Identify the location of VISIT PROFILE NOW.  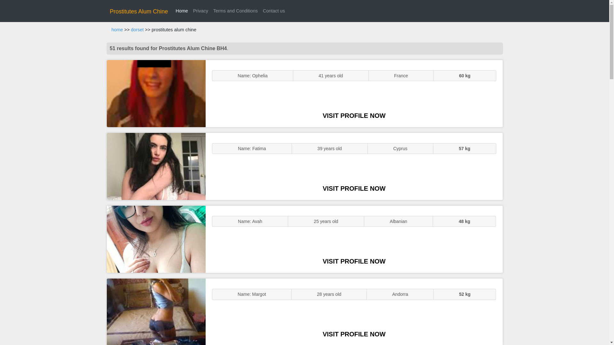
(354, 334).